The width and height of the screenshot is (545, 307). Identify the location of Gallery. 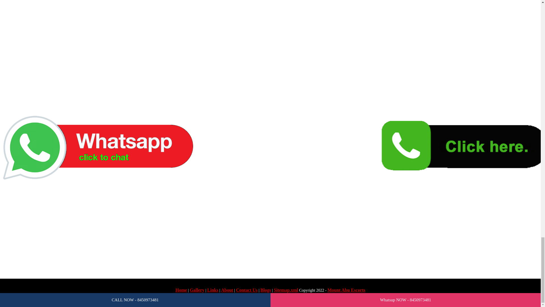
(197, 290).